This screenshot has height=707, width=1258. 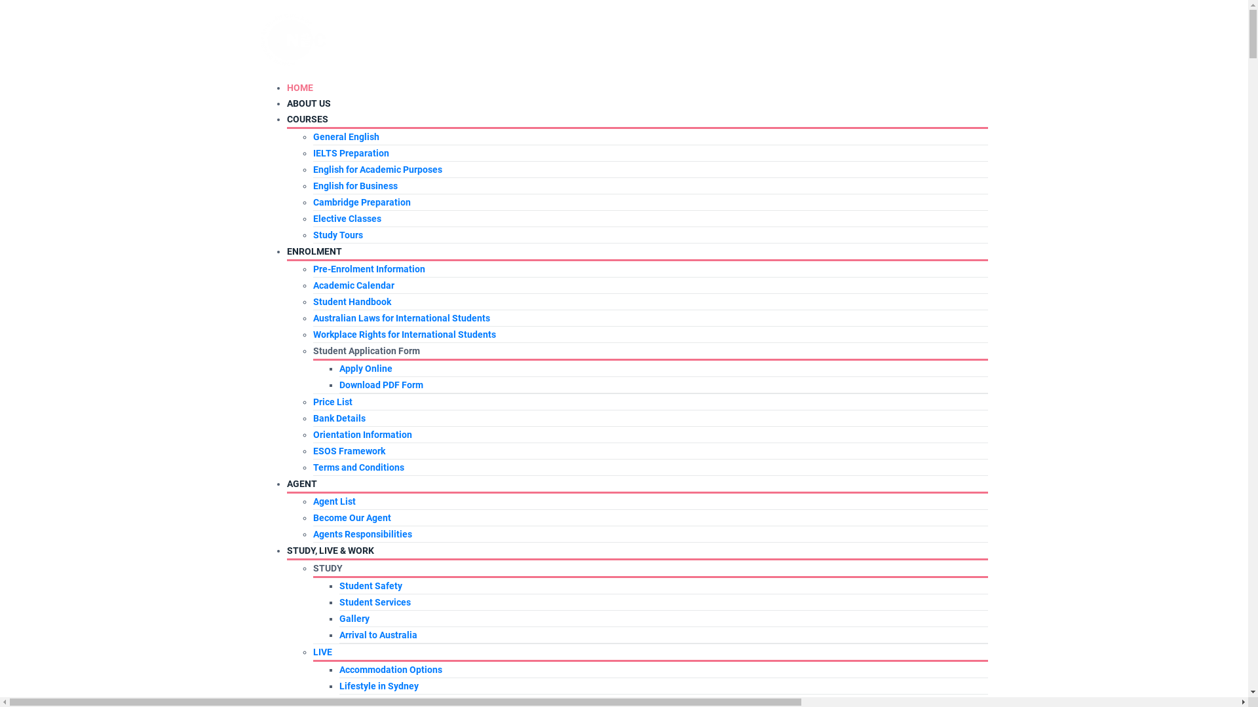 What do you see at coordinates (371, 586) in the screenshot?
I see `Student Safety` at bounding box center [371, 586].